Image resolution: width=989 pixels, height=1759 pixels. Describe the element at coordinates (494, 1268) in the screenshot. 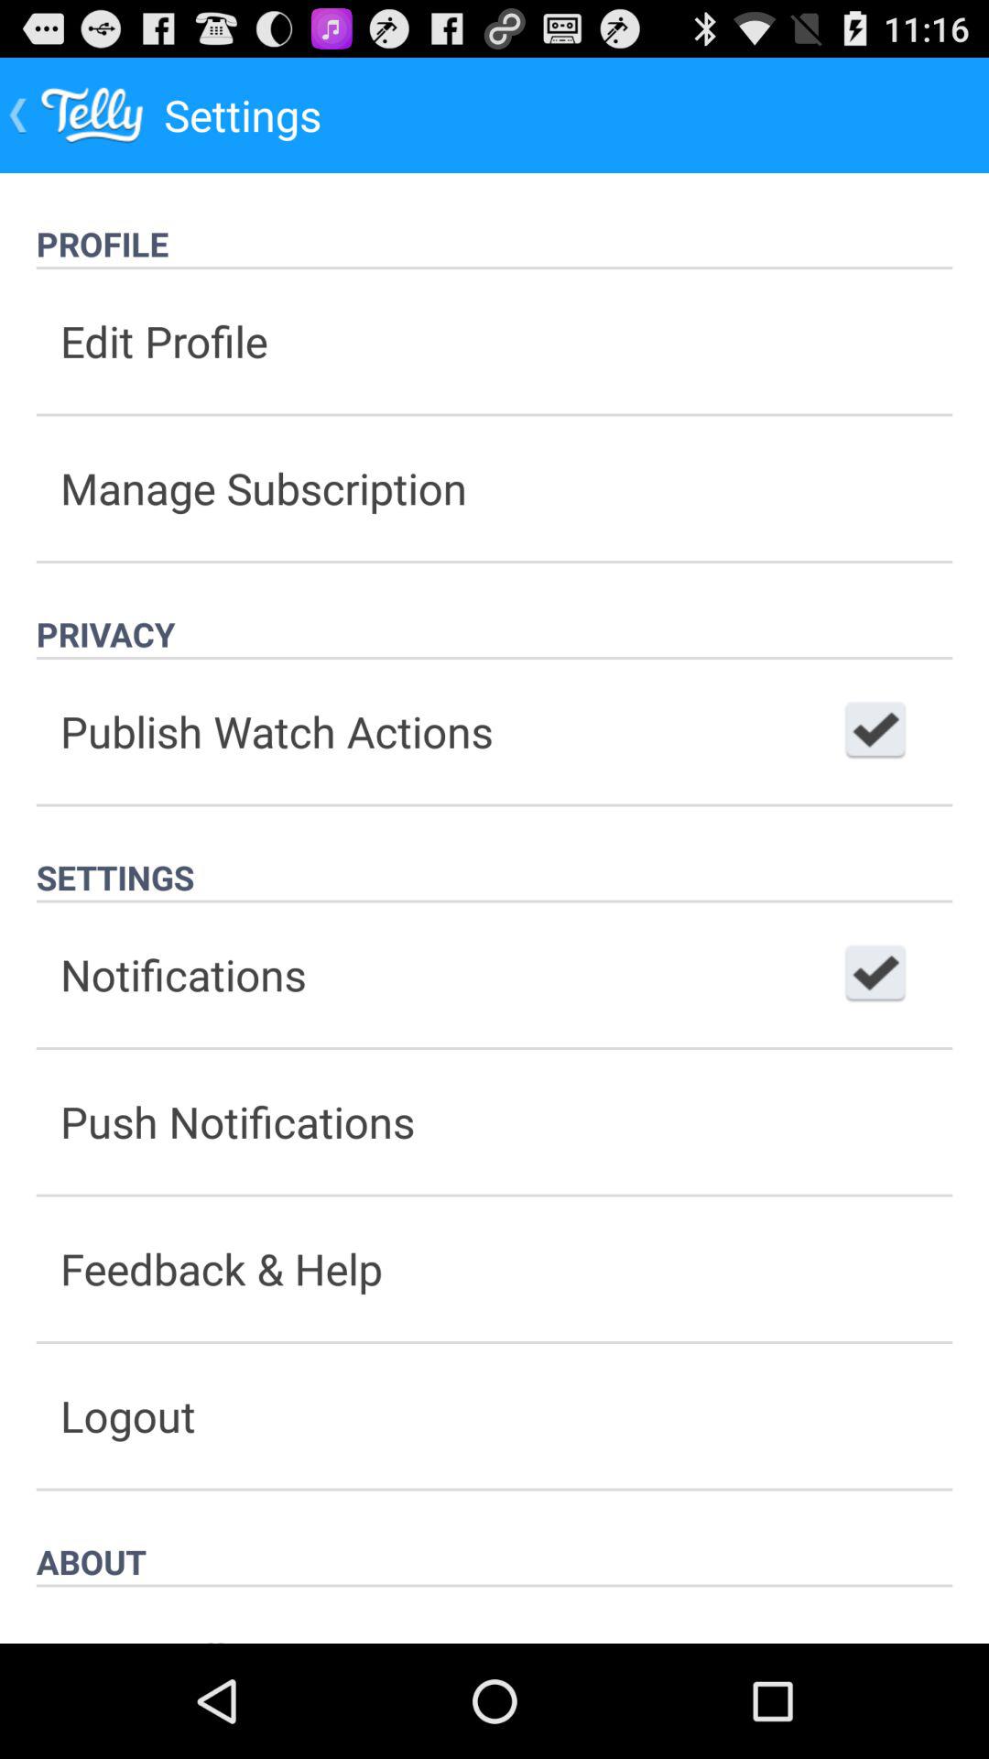

I see `select the feedback & help icon` at that location.